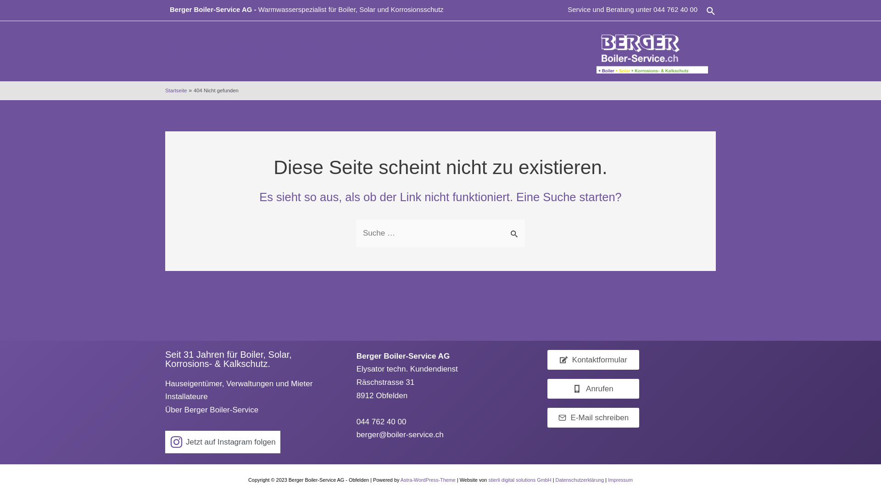 The height and width of the screenshot is (496, 881). What do you see at coordinates (711, 11) in the screenshot?
I see `Suche` at bounding box center [711, 11].